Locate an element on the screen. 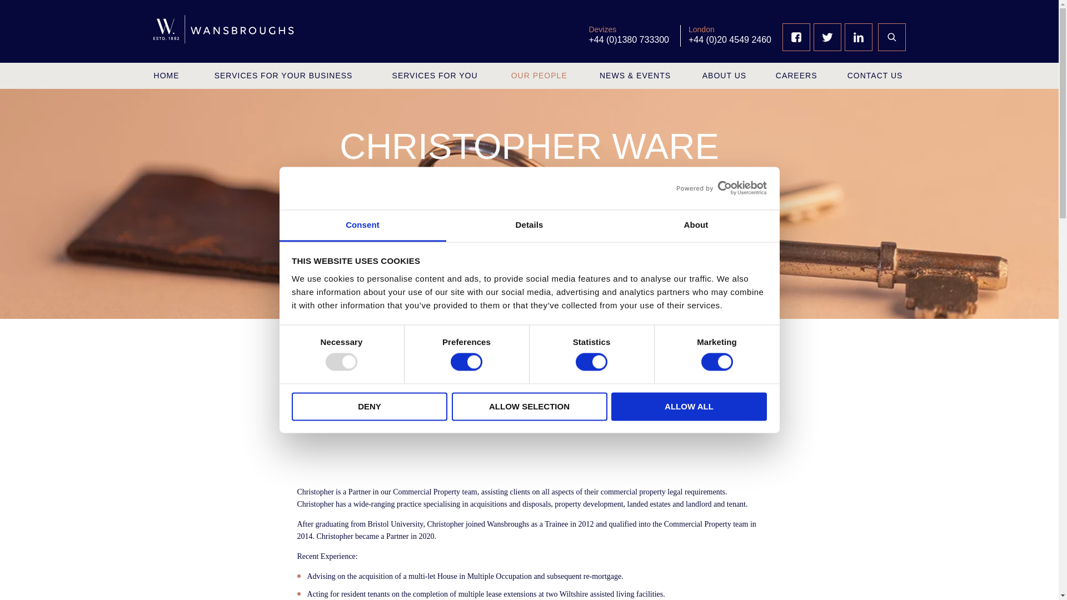 The height and width of the screenshot is (600, 1067). ALLOW SELECTION is located at coordinates (529, 407).